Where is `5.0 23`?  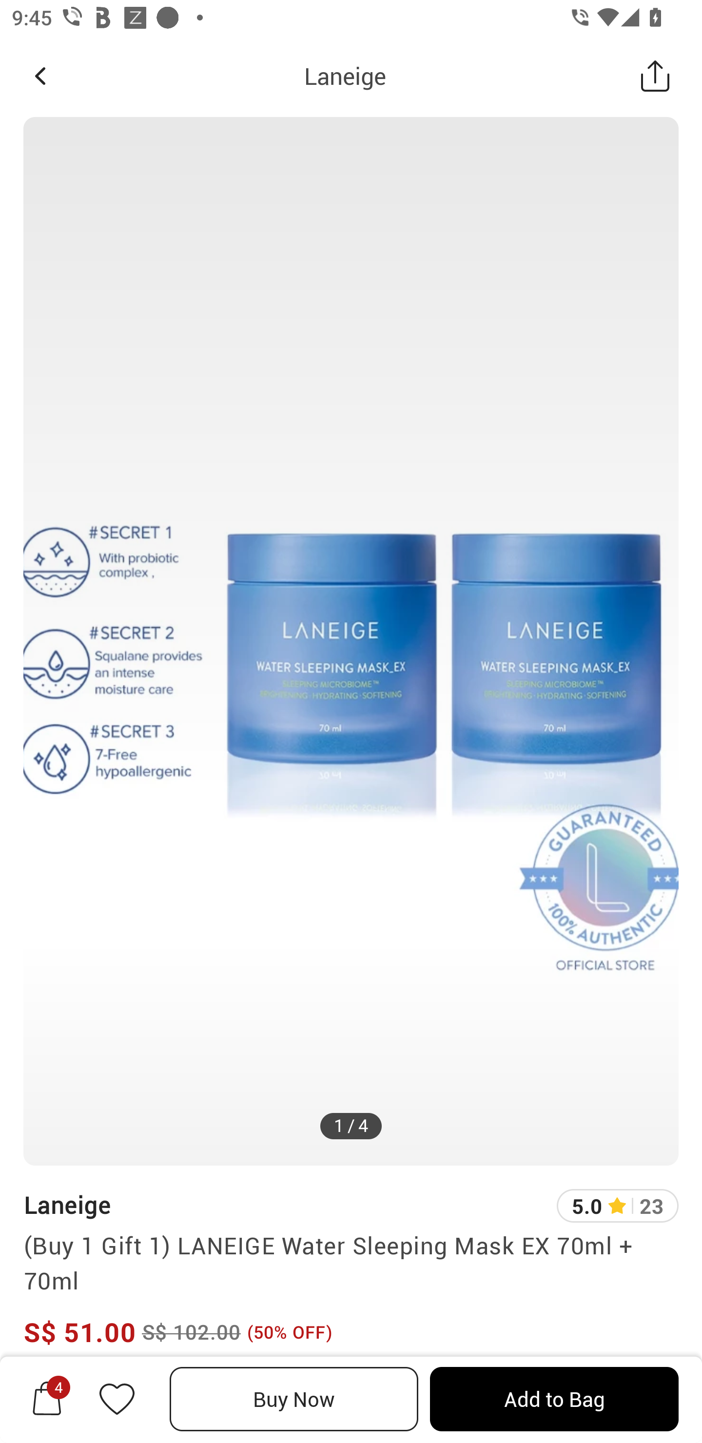 5.0 23 is located at coordinates (617, 1206).